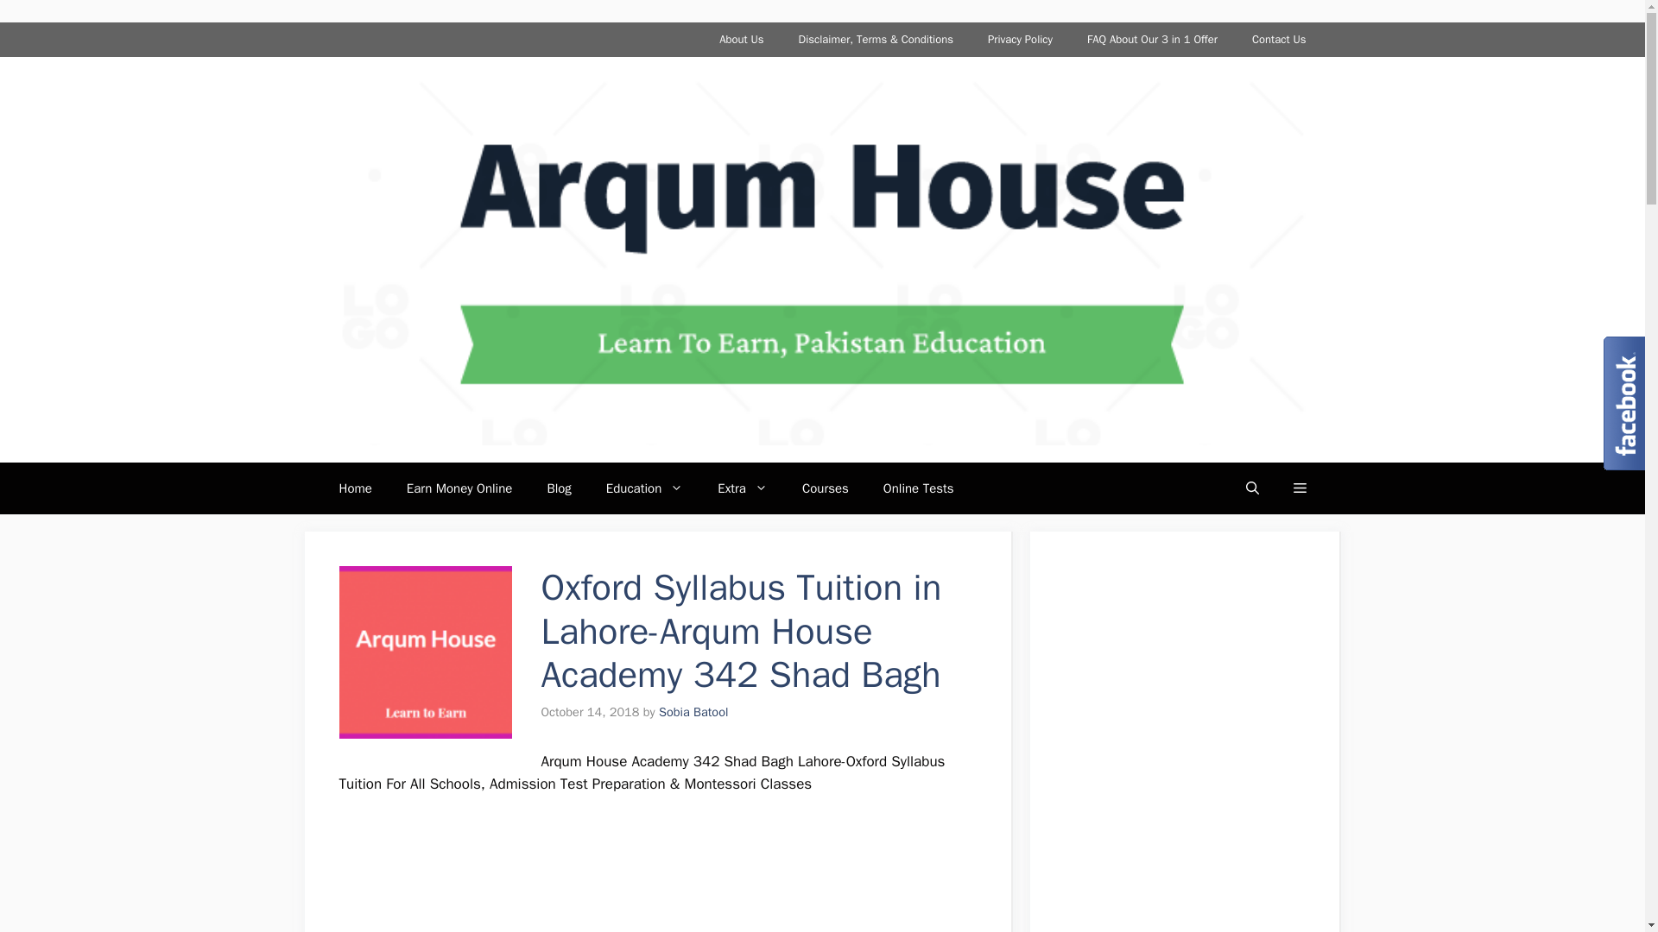  What do you see at coordinates (459, 488) in the screenshot?
I see `Earn Money Online` at bounding box center [459, 488].